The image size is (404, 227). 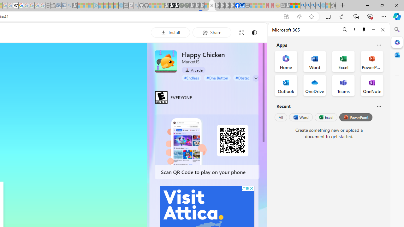 What do you see at coordinates (252, 188) in the screenshot?
I see `AutomationID: cbb` at bounding box center [252, 188].